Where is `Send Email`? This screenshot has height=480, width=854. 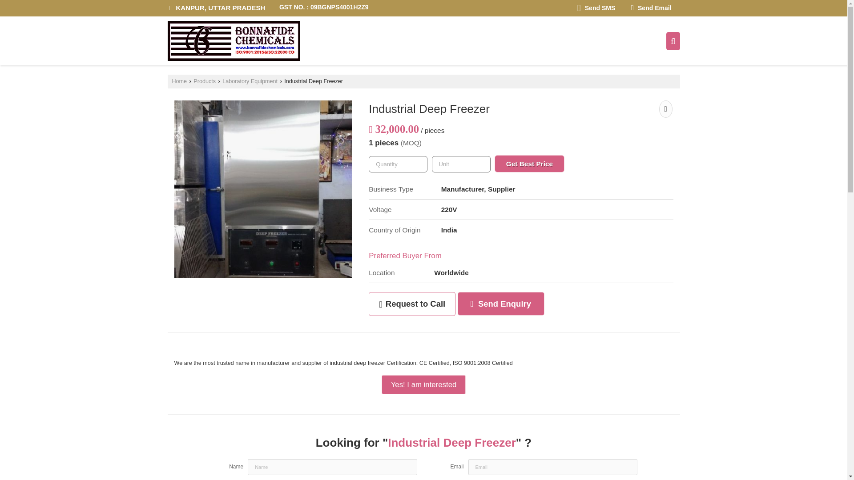 Send Email is located at coordinates (651, 8).